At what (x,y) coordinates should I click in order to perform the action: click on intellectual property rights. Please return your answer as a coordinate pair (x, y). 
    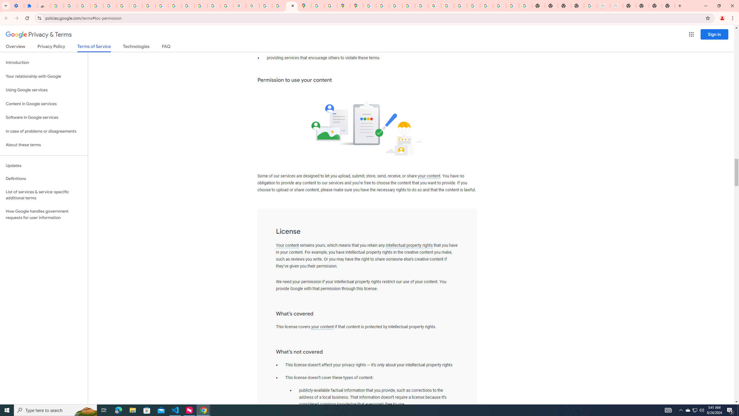
    Looking at the image, I should click on (409, 245).